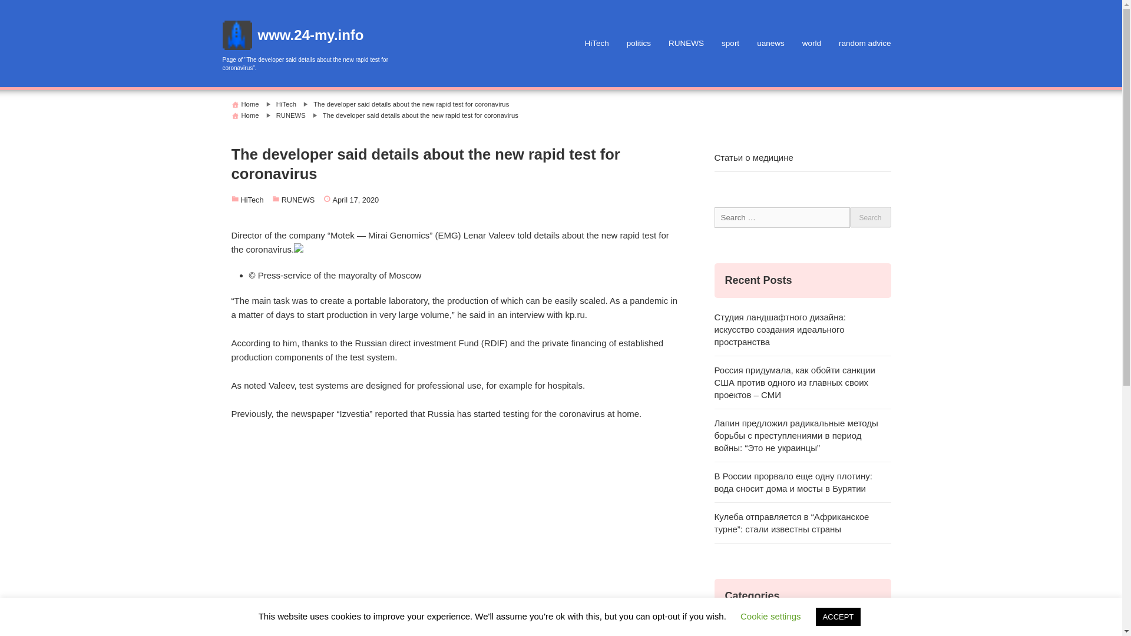 Image resolution: width=1131 pixels, height=636 pixels. I want to click on Home, so click(250, 104).